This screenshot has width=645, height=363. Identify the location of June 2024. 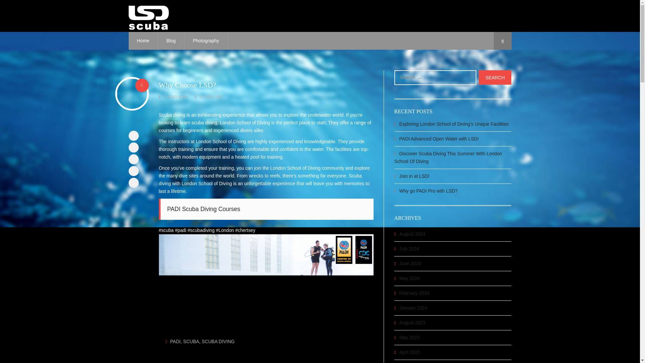
(410, 264).